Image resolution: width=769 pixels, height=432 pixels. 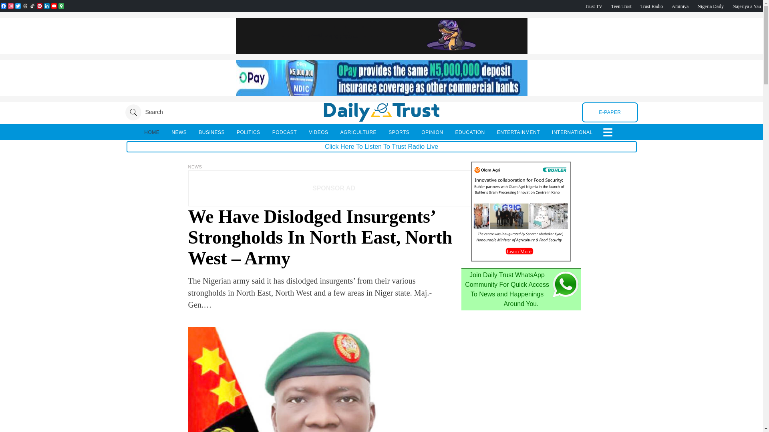 What do you see at coordinates (143, 112) in the screenshot?
I see `Search` at bounding box center [143, 112].